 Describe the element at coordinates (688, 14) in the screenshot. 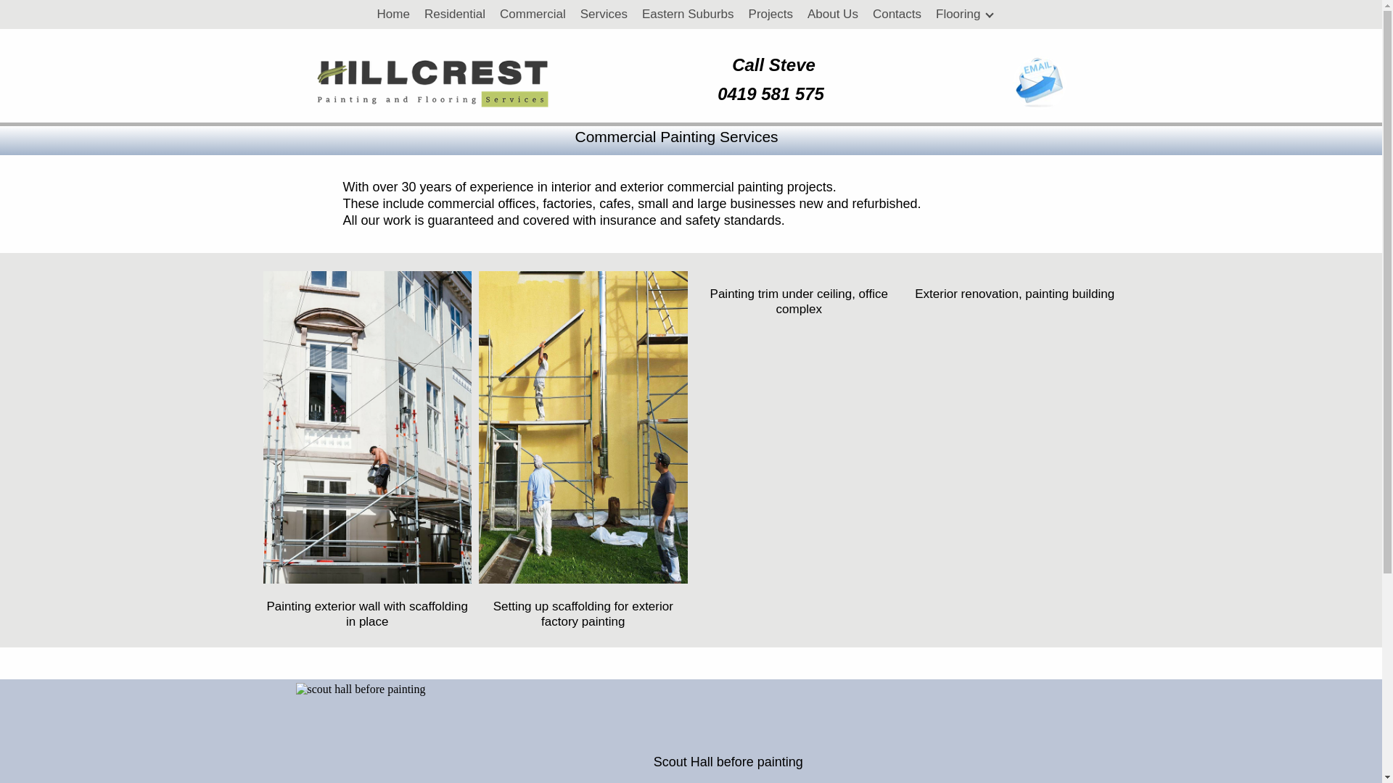

I see `Eastern Suburbs` at that location.